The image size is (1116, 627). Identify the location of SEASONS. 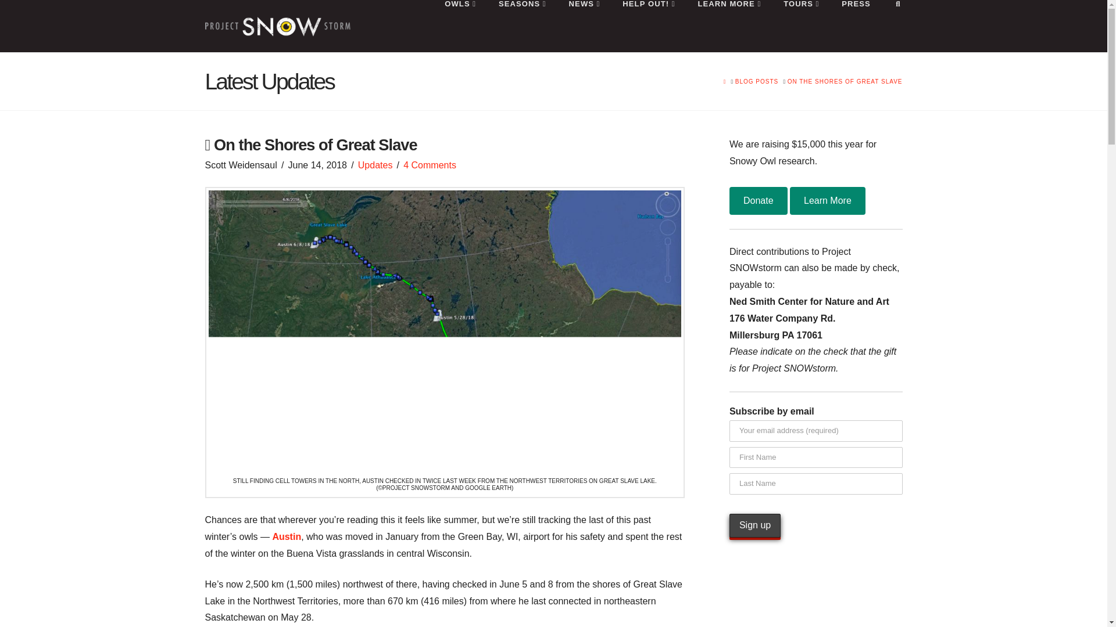
(522, 26).